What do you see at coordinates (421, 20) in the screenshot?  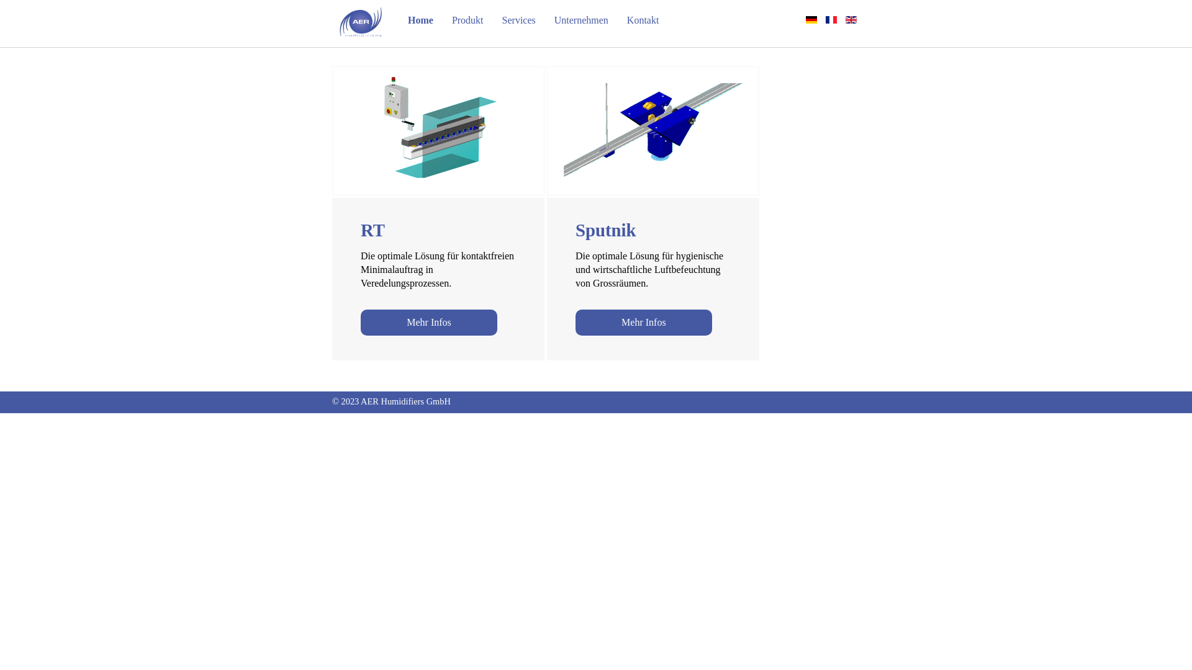 I see `Home` at bounding box center [421, 20].